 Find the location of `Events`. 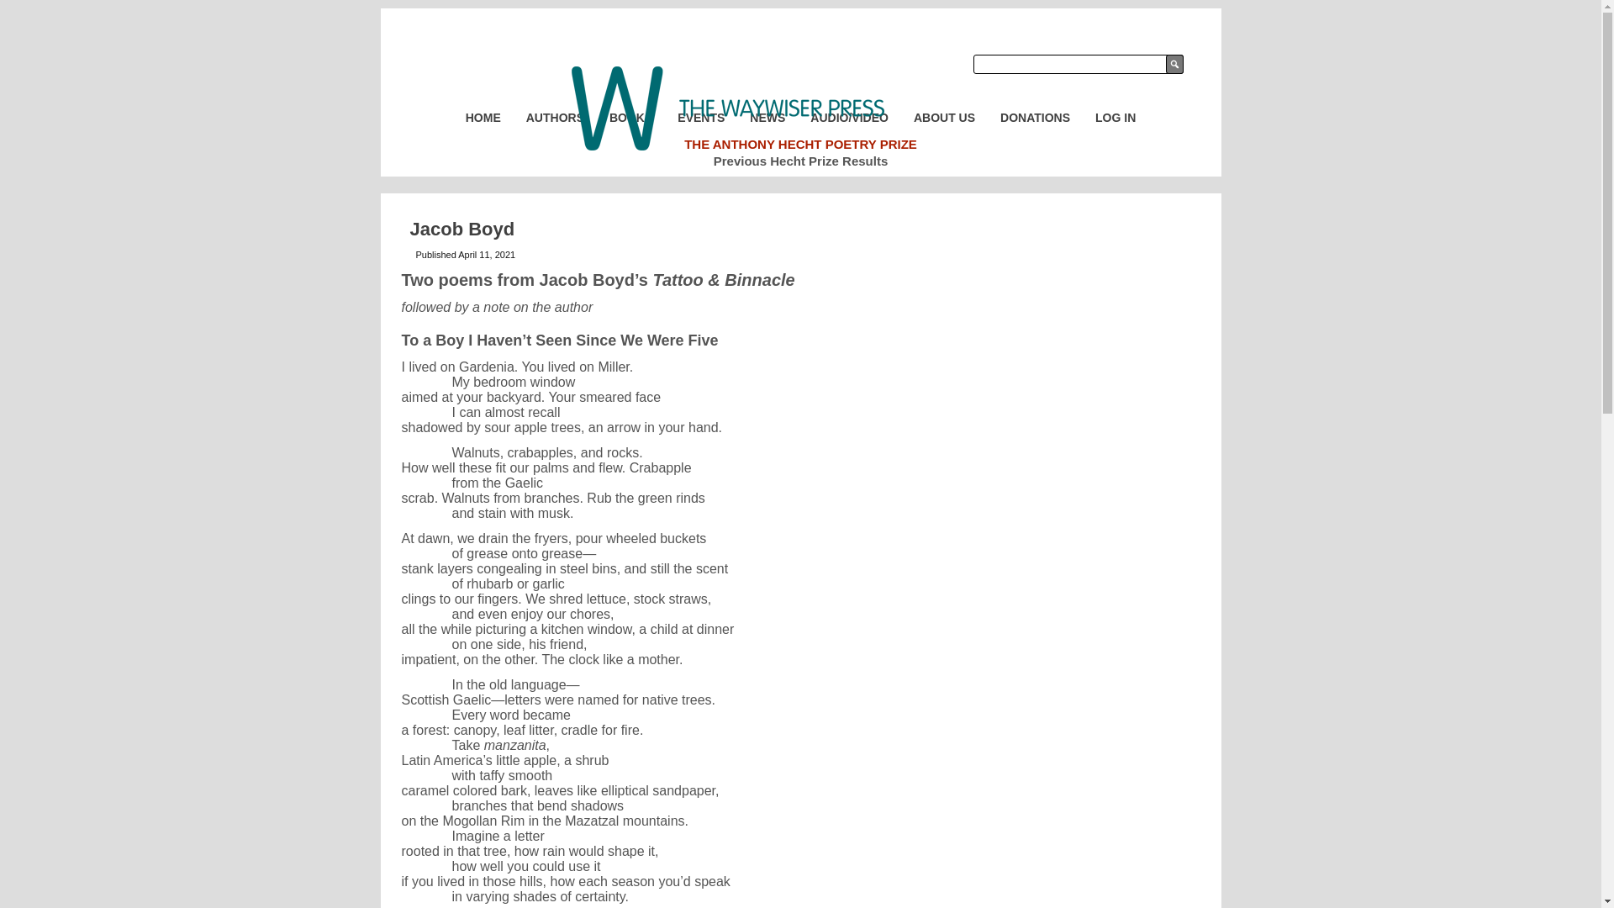

Events is located at coordinates (701, 118).